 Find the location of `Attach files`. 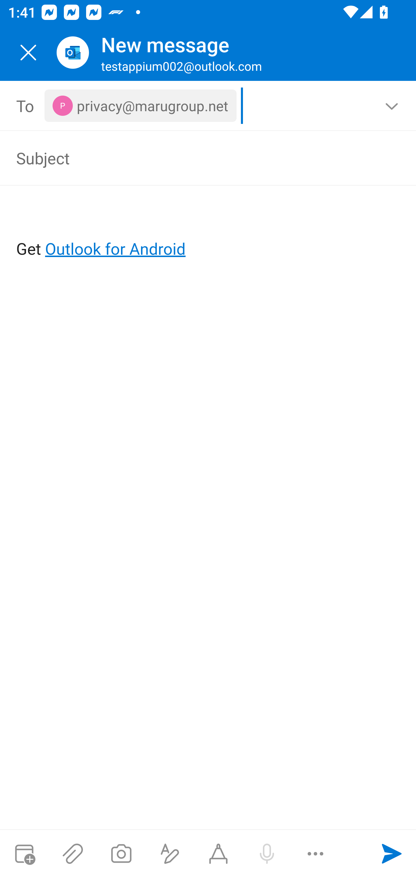

Attach files is located at coordinates (73, 854).